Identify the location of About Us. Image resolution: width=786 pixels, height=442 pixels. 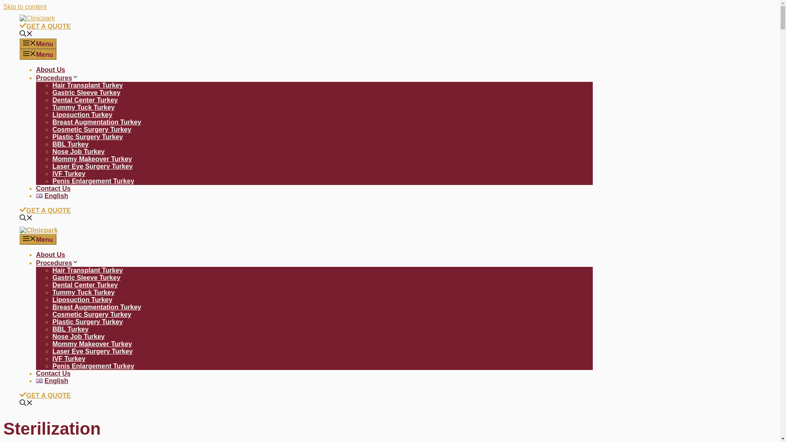
(51, 255).